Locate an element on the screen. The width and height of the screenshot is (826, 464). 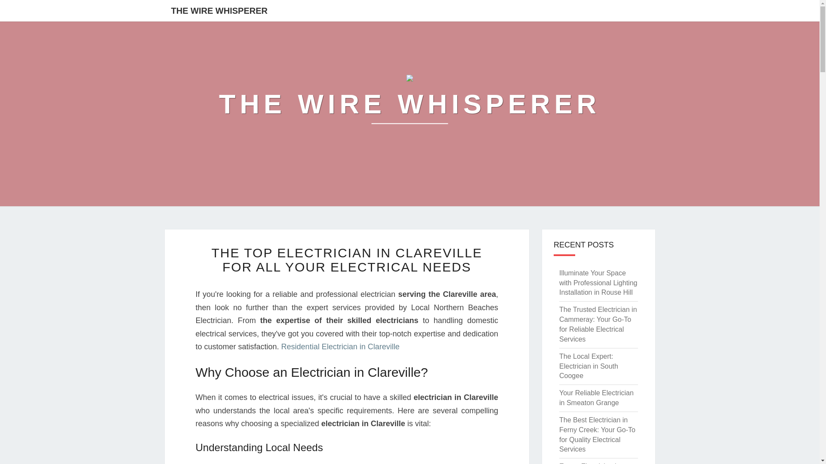
Expert Electrician in Richmond Lowlands is located at coordinates (590, 463).